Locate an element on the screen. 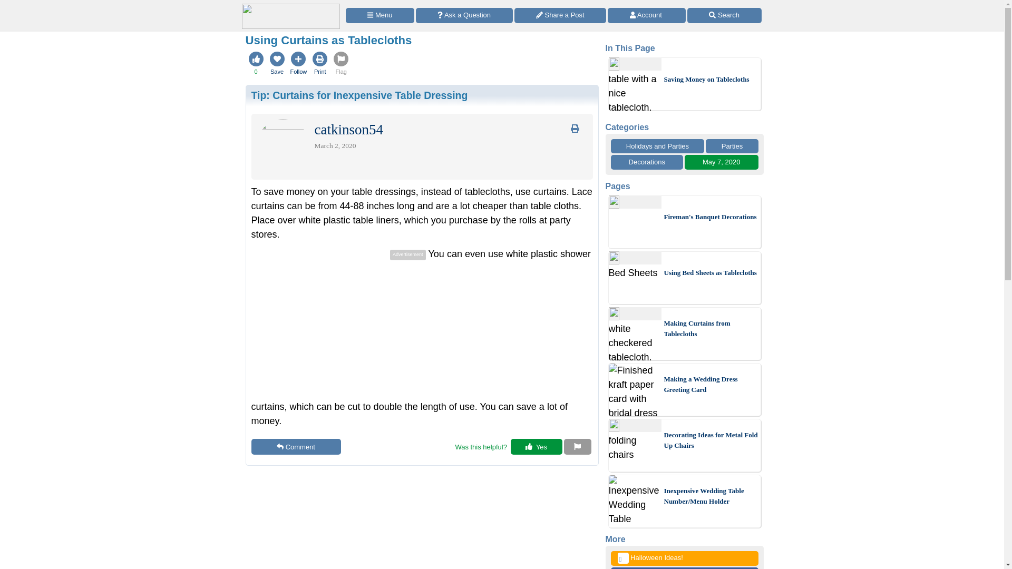 Image resolution: width=1012 pixels, height=569 pixels.  Menu is located at coordinates (379, 16).